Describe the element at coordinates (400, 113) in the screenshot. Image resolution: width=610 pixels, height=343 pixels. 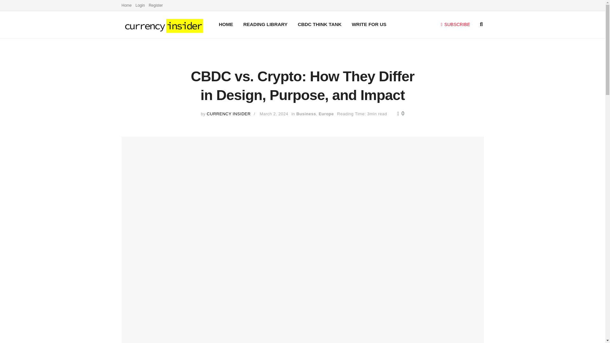
I see `0` at that location.